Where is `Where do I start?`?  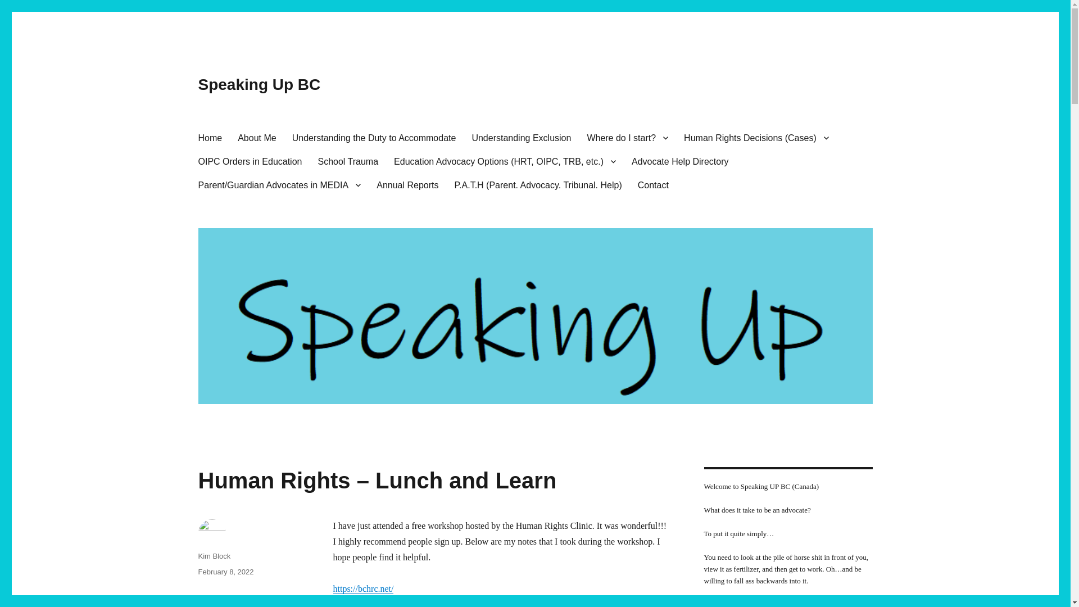 Where do I start? is located at coordinates (627, 137).